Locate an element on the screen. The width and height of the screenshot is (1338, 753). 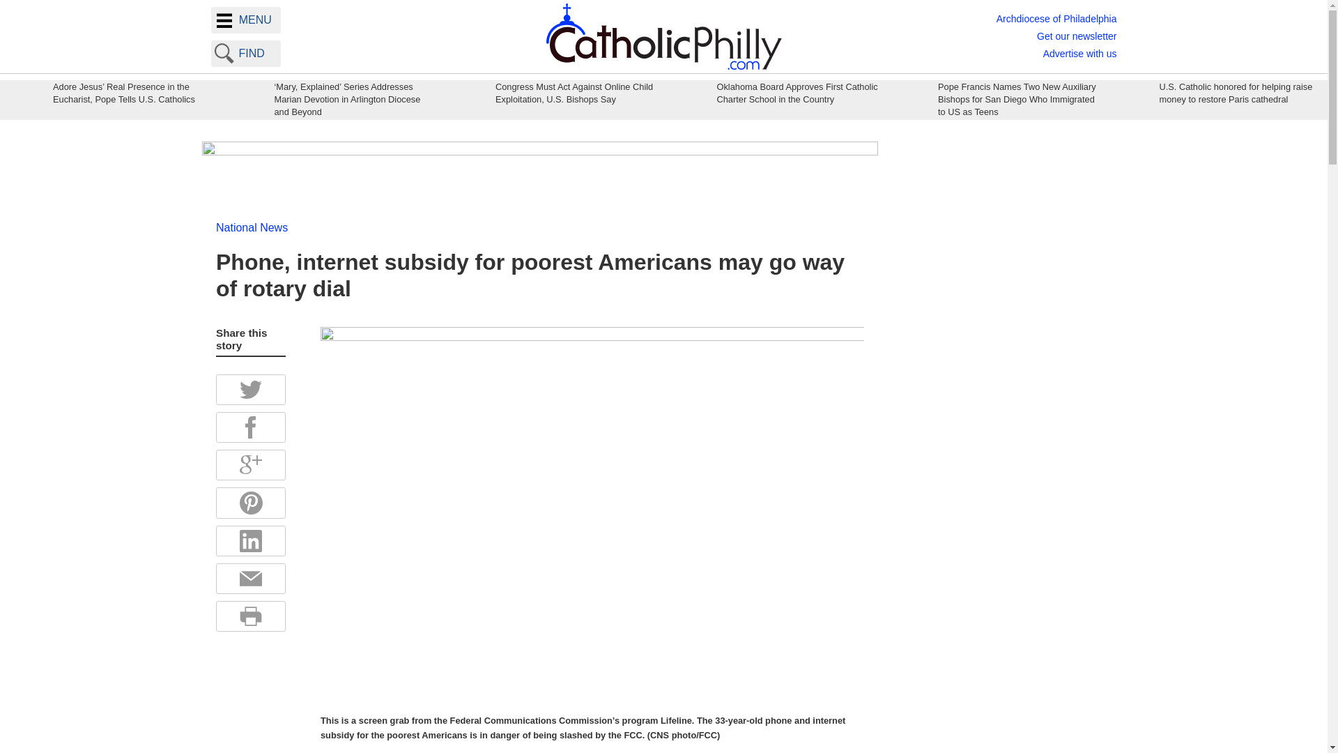
Advertise with us is located at coordinates (1080, 54).